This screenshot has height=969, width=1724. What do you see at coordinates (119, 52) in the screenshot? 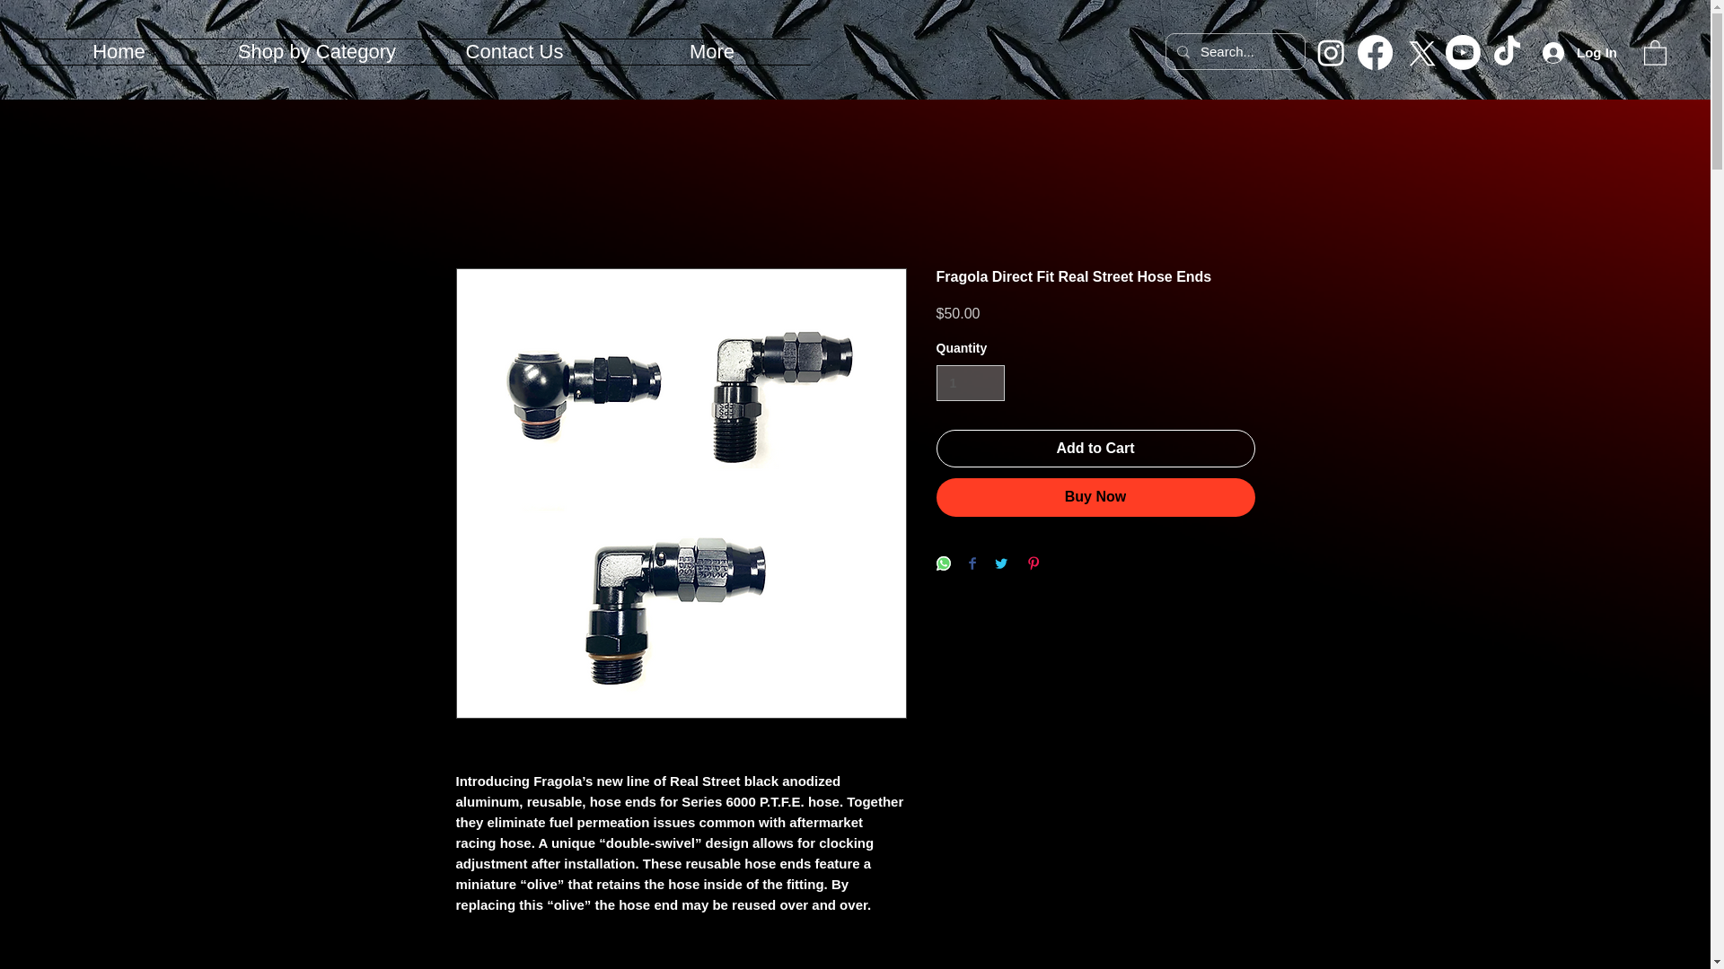
I see `Home` at bounding box center [119, 52].